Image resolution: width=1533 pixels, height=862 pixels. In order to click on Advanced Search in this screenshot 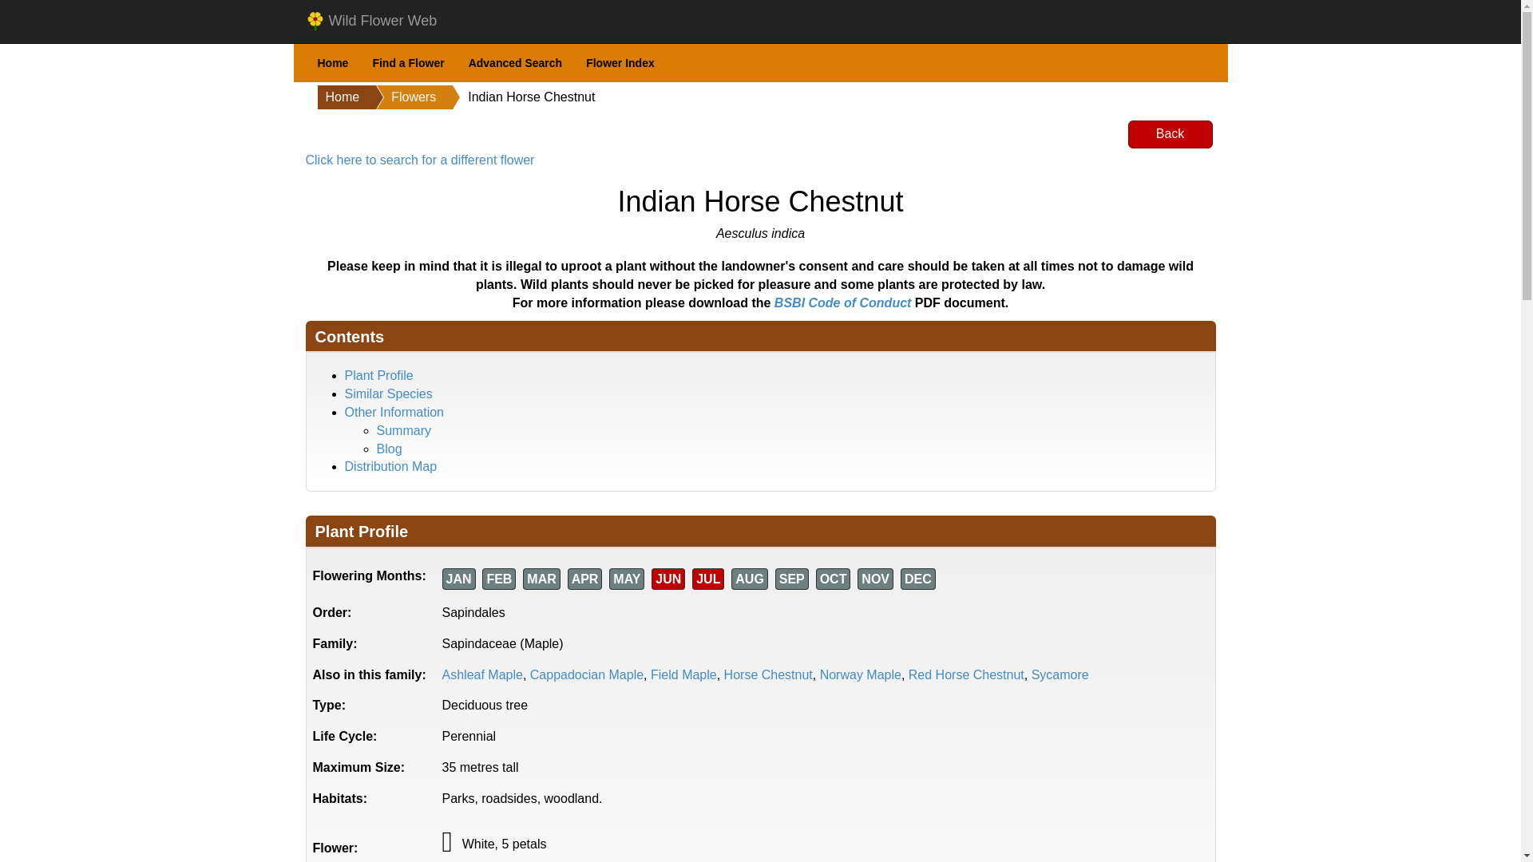, I will do `click(516, 63)`.